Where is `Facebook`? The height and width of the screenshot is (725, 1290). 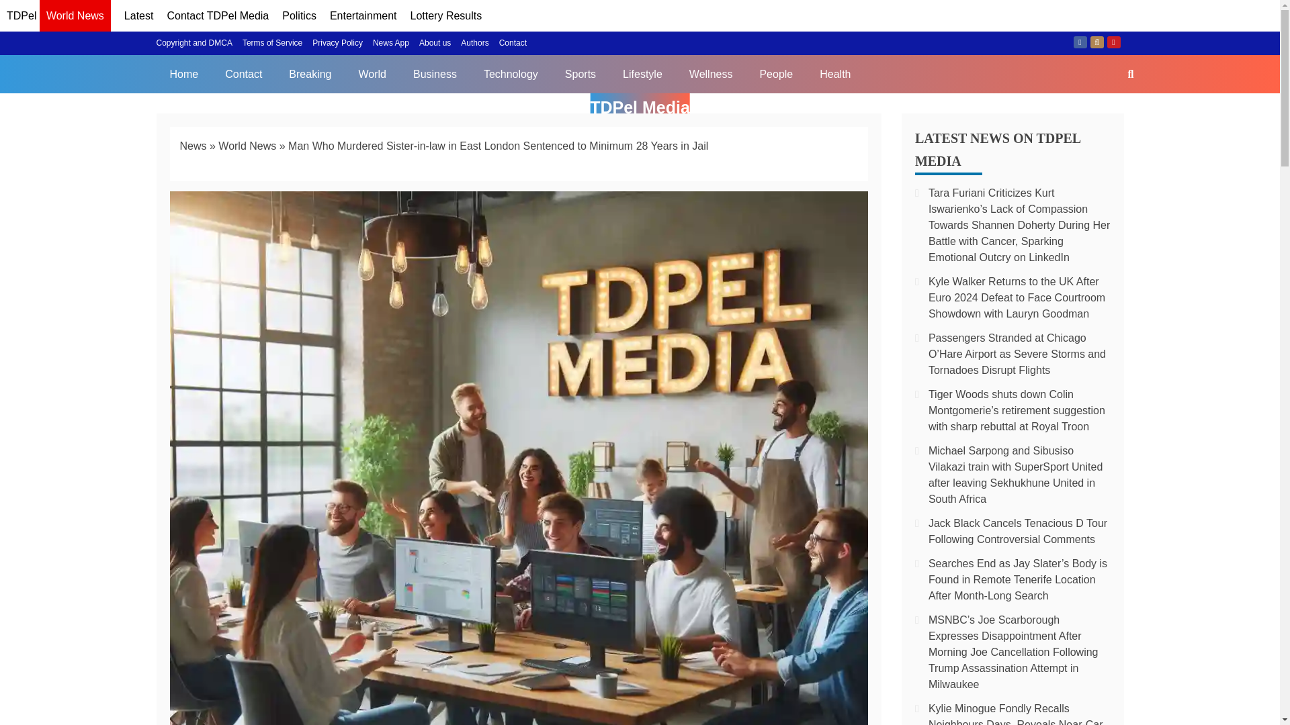
Facebook is located at coordinates (1080, 42).